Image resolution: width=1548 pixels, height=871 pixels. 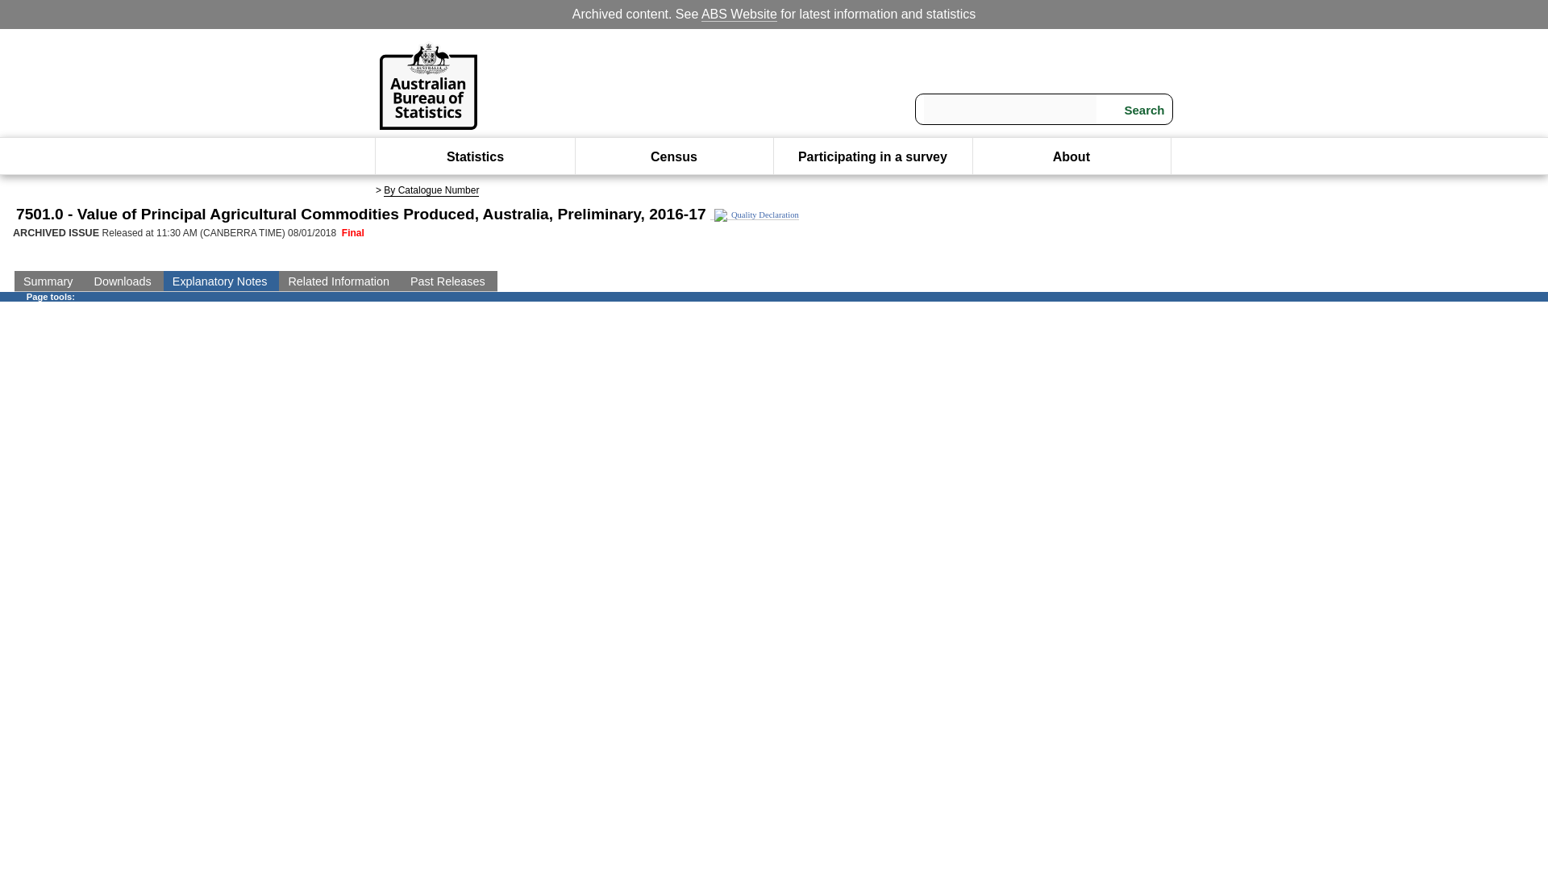 What do you see at coordinates (49, 281) in the screenshot?
I see `Summary` at bounding box center [49, 281].